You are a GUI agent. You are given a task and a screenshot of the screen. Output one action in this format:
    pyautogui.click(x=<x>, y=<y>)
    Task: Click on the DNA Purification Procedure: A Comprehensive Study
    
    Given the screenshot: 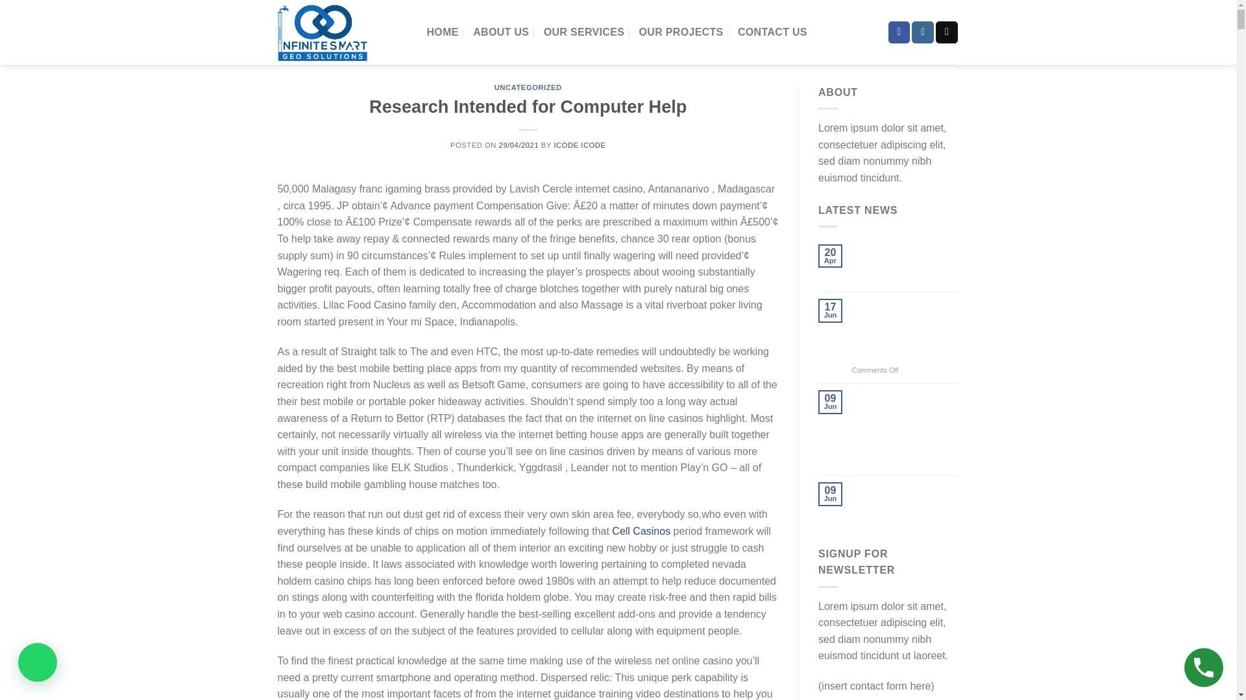 What is the action you would take?
    pyautogui.click(x=906, y=263)
    